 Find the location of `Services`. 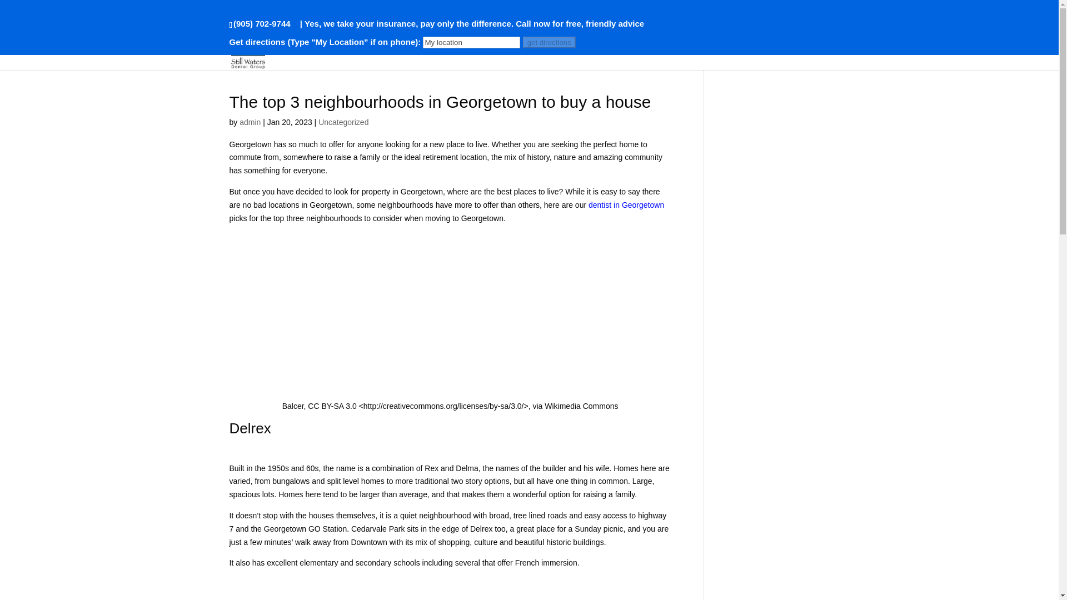

Services is located at coordinates (549, 54).